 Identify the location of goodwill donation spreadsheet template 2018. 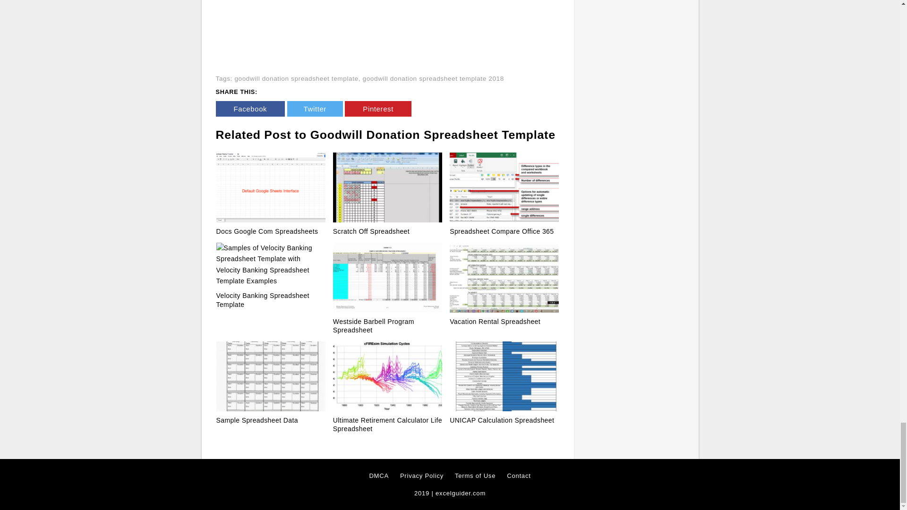
(434, 78).